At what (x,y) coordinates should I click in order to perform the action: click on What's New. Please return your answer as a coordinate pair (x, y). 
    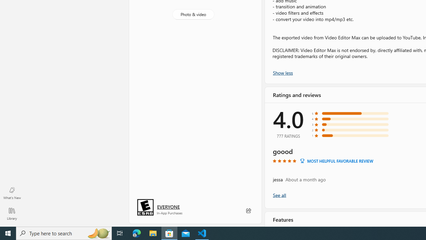
    Looking at the image, I should click on (12, 193).